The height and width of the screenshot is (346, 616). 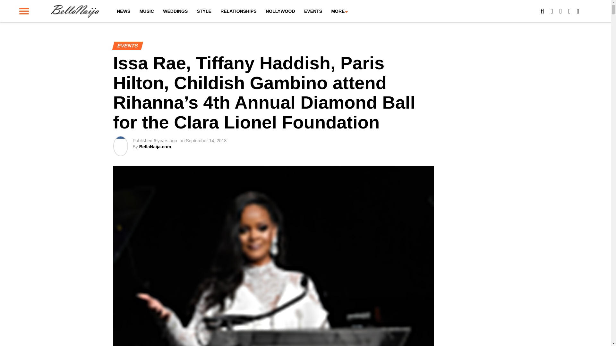 What do you see at coordinates (280, 11) in the screenshot?
I see `NOLLYWOOD` at bounding box center [280, 11].